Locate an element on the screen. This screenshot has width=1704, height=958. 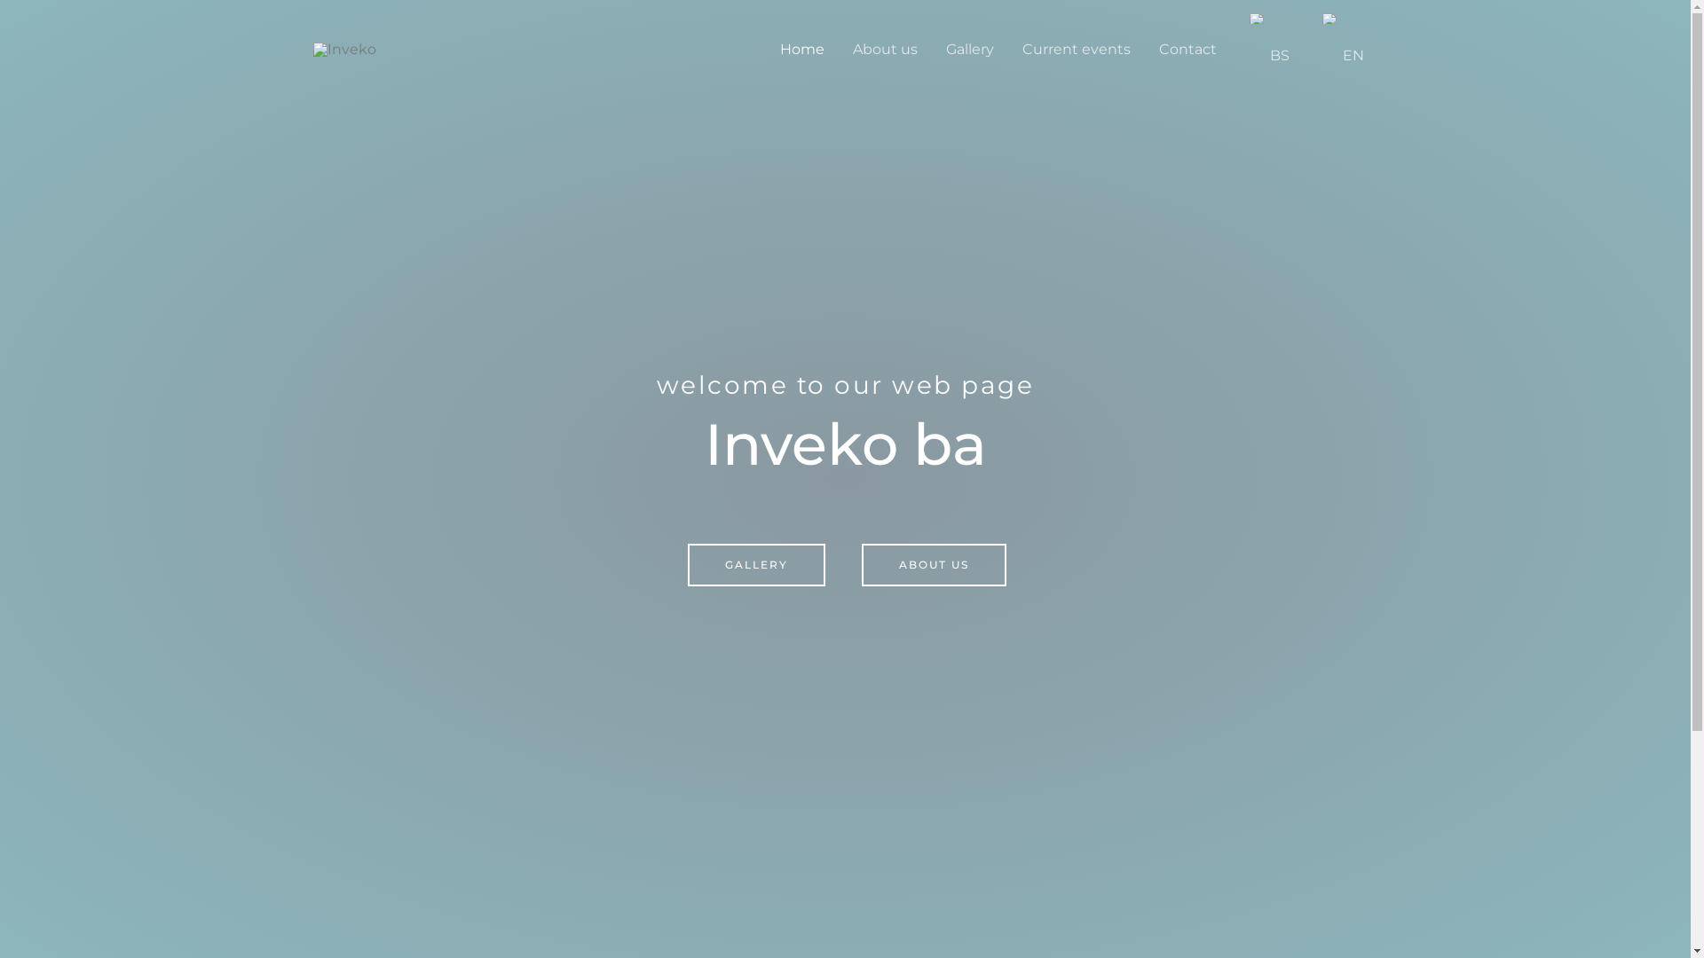
English is located at coordinates (1330, 19).